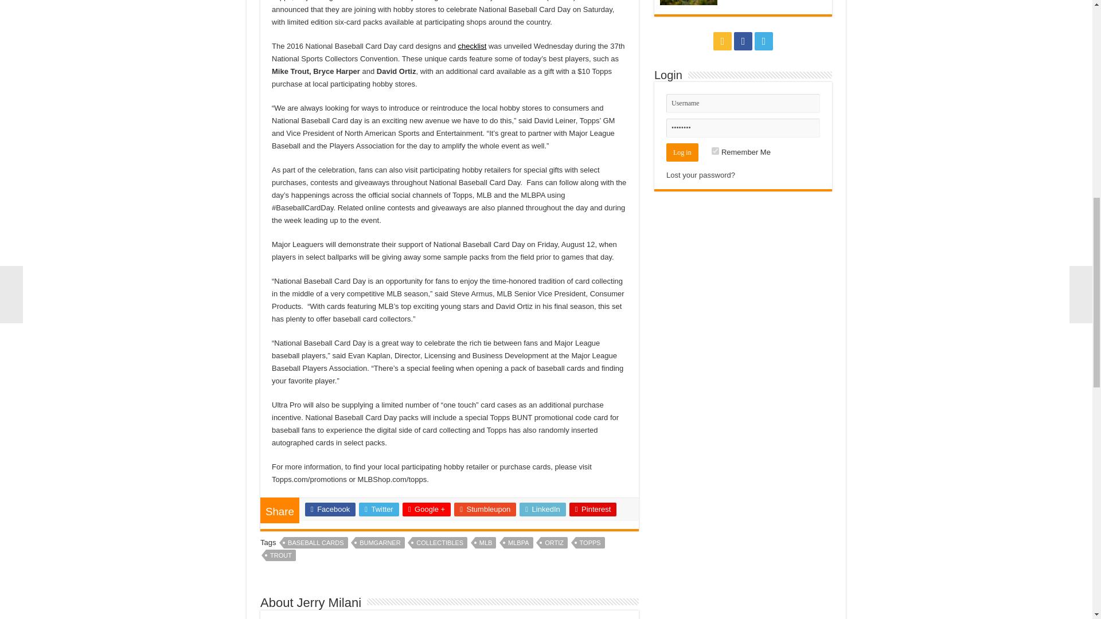 This screenshot has height=619, width=1101. Describe the element at coordinates (682, 152) in the screenshot. I see `Log in` at that location.